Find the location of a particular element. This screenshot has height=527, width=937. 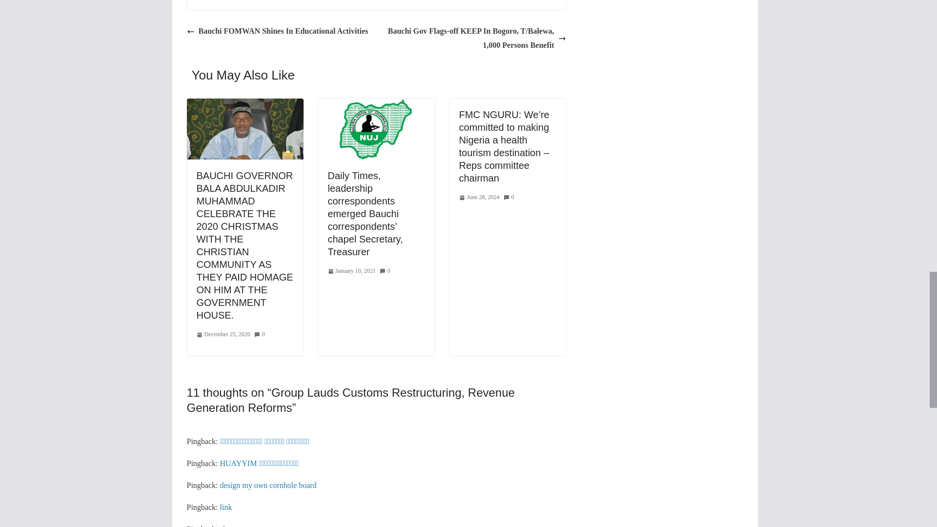

December 25, 2020 is located at coordinates (223, 335).